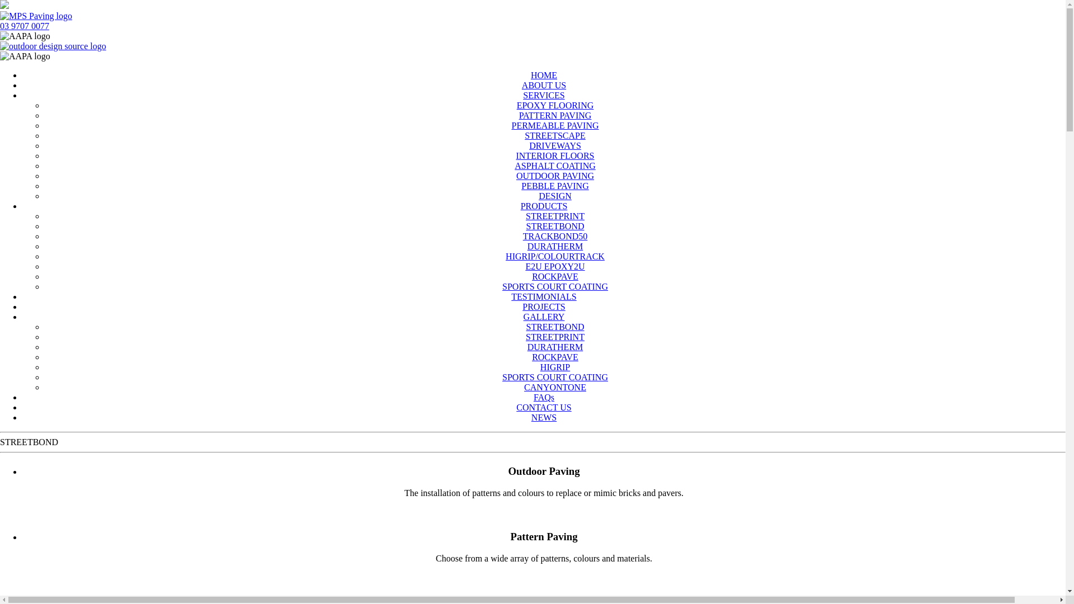 This screenshot has height=604, width=1074. Describe the element at coordinates (544, 317) in the screenshot. I see `GALLERY` at that location.